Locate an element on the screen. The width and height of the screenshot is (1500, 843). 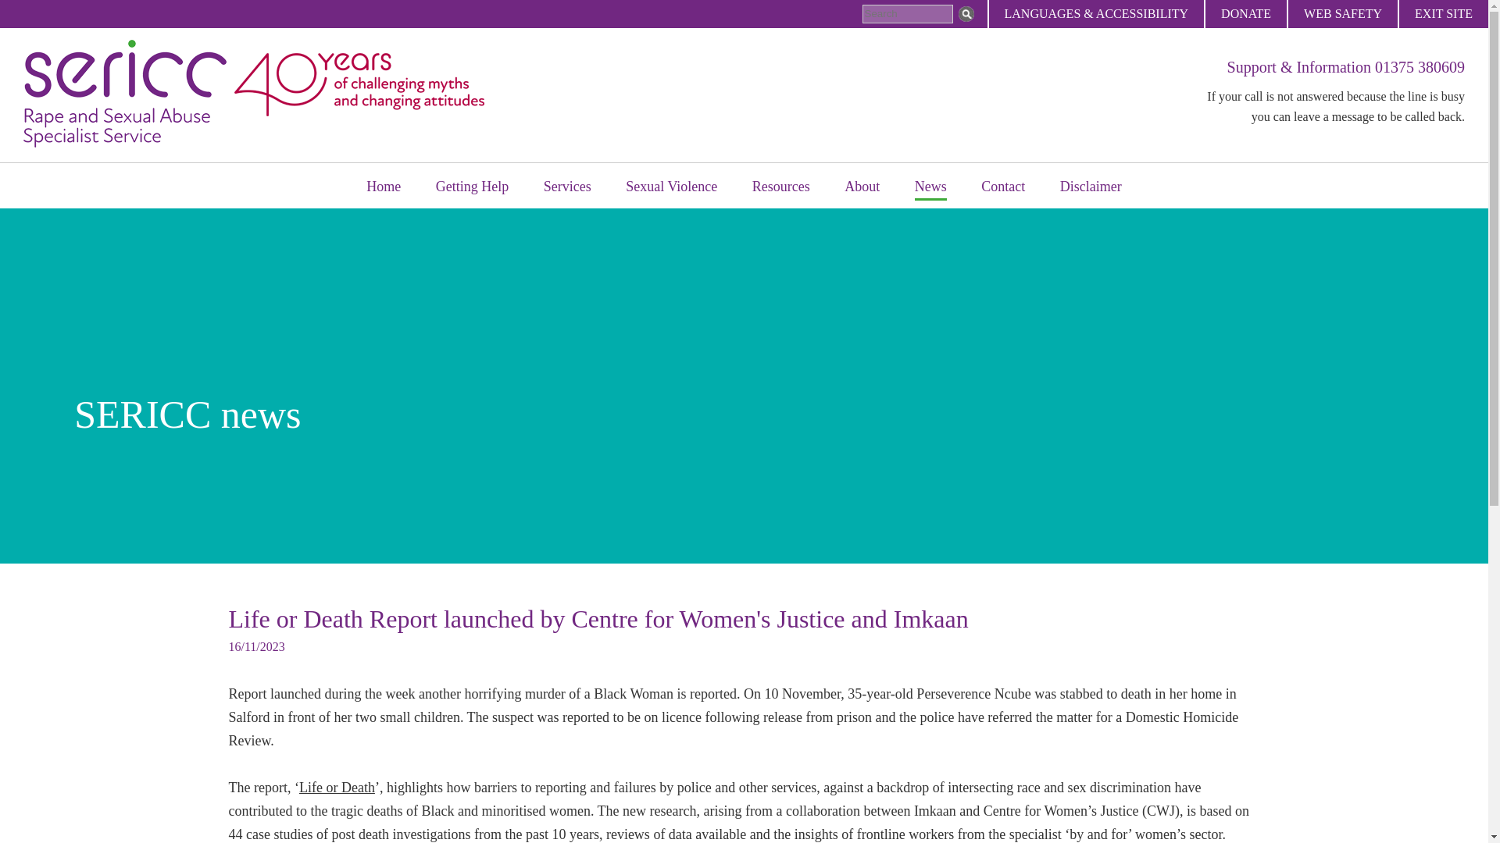
Sexual Violence is located at coordinates (670, 187).